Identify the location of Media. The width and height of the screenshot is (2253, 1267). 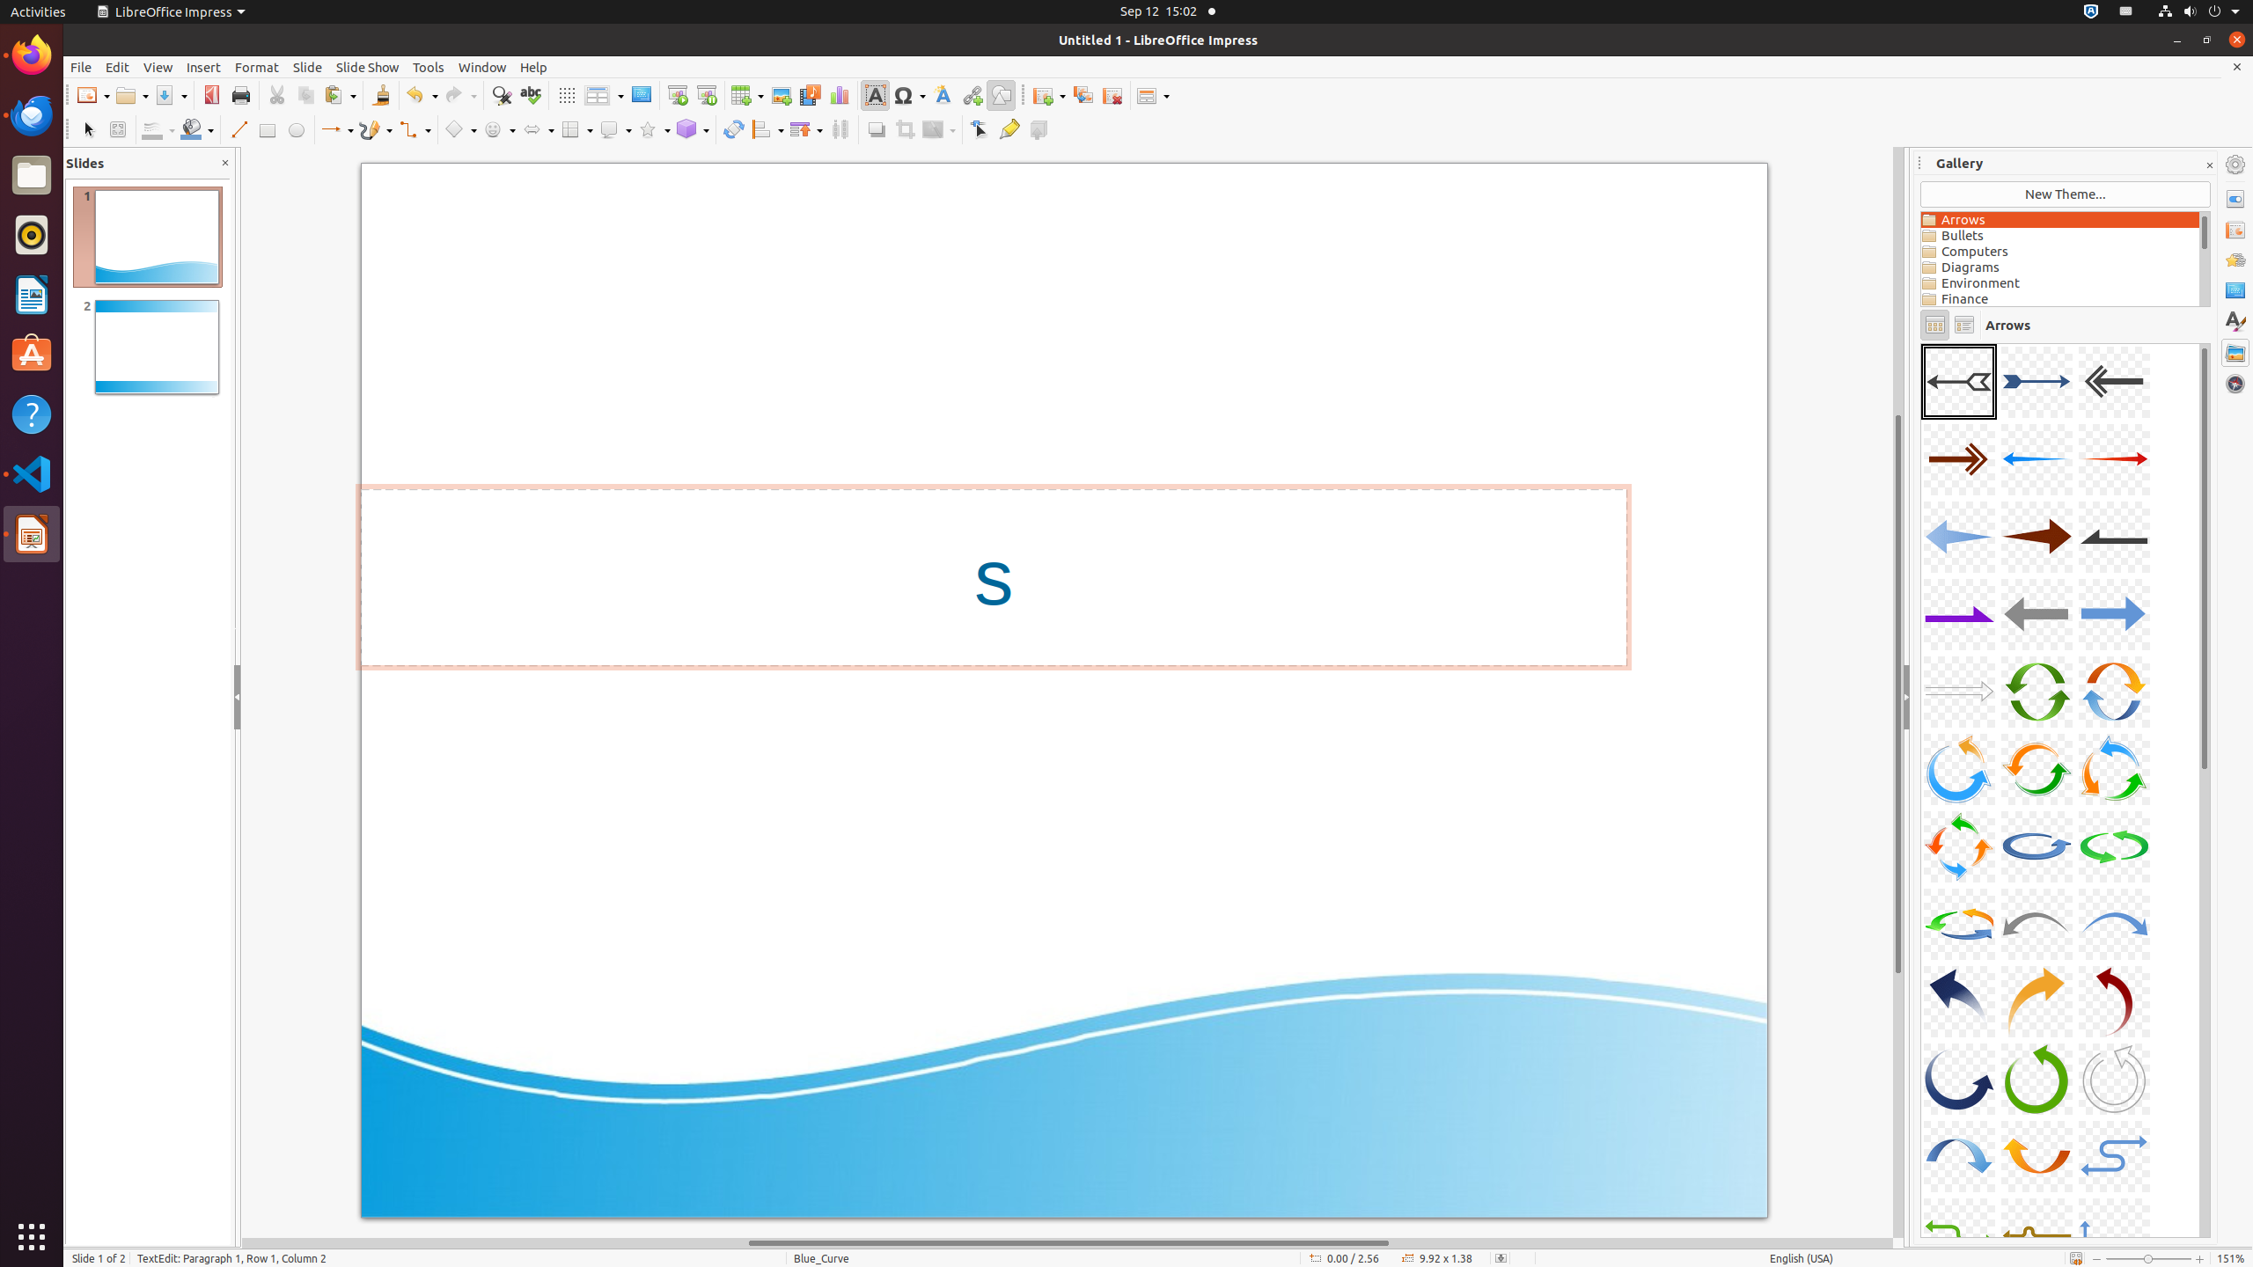
(810, 95).